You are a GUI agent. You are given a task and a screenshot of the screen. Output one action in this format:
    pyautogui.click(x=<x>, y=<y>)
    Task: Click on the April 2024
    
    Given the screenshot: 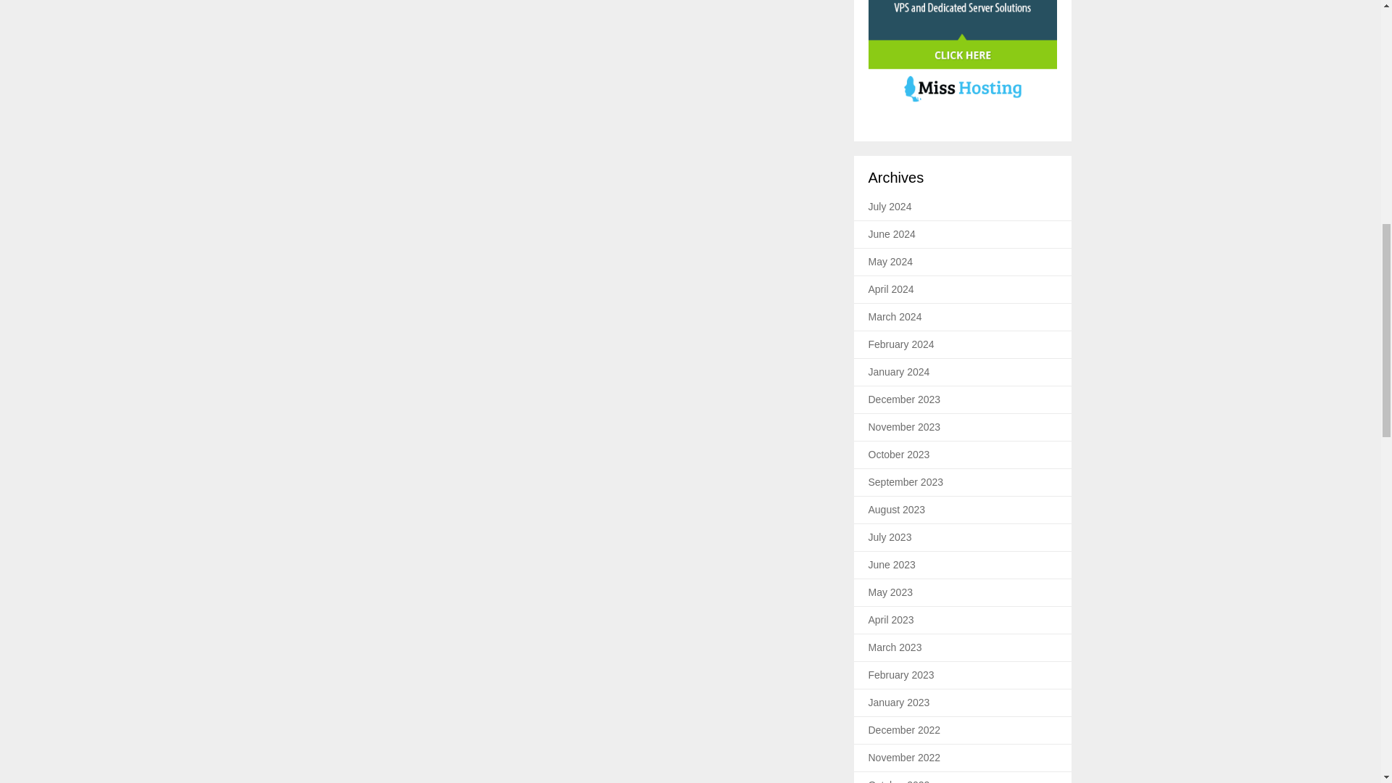 What is the action you would take?
    pyautogui.click(x=892, y=289)
    